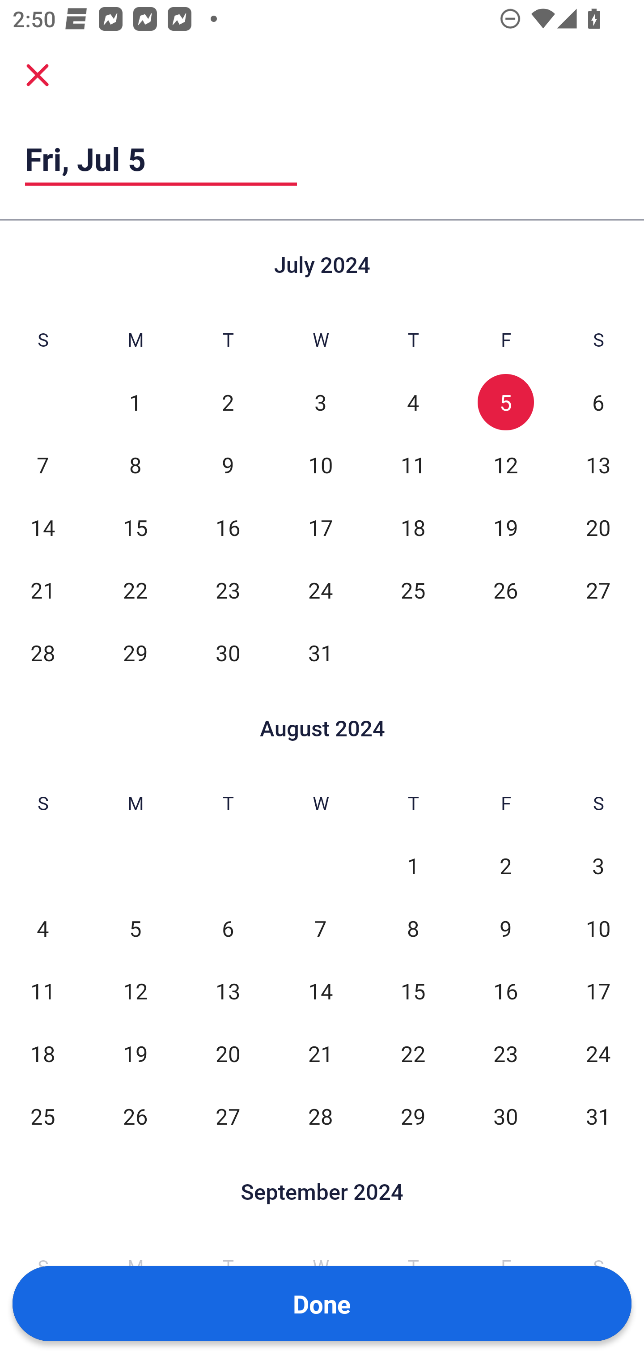 The image size is (644, 1360). Describe the element at coordinates (228, 1054) in the screenshot. I see `20 Tue, Aug 20, Not Selected` at that location.